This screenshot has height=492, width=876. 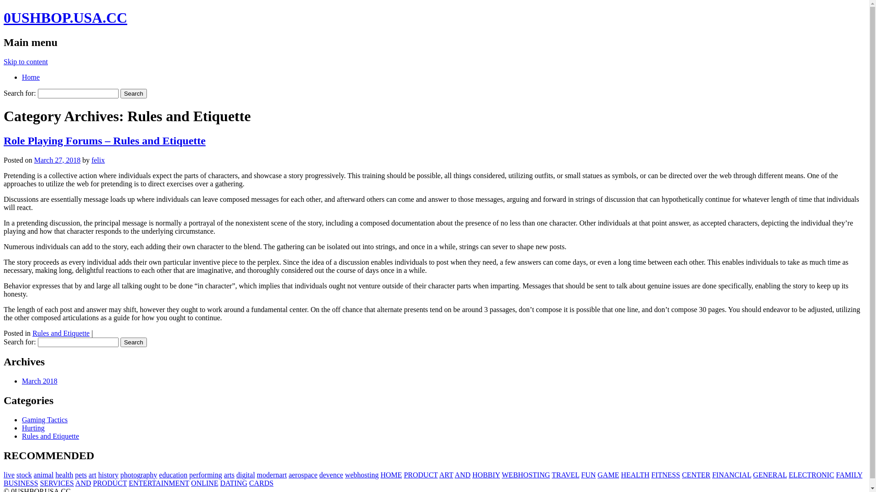 I want to click on h, so click(x=72, y=475).